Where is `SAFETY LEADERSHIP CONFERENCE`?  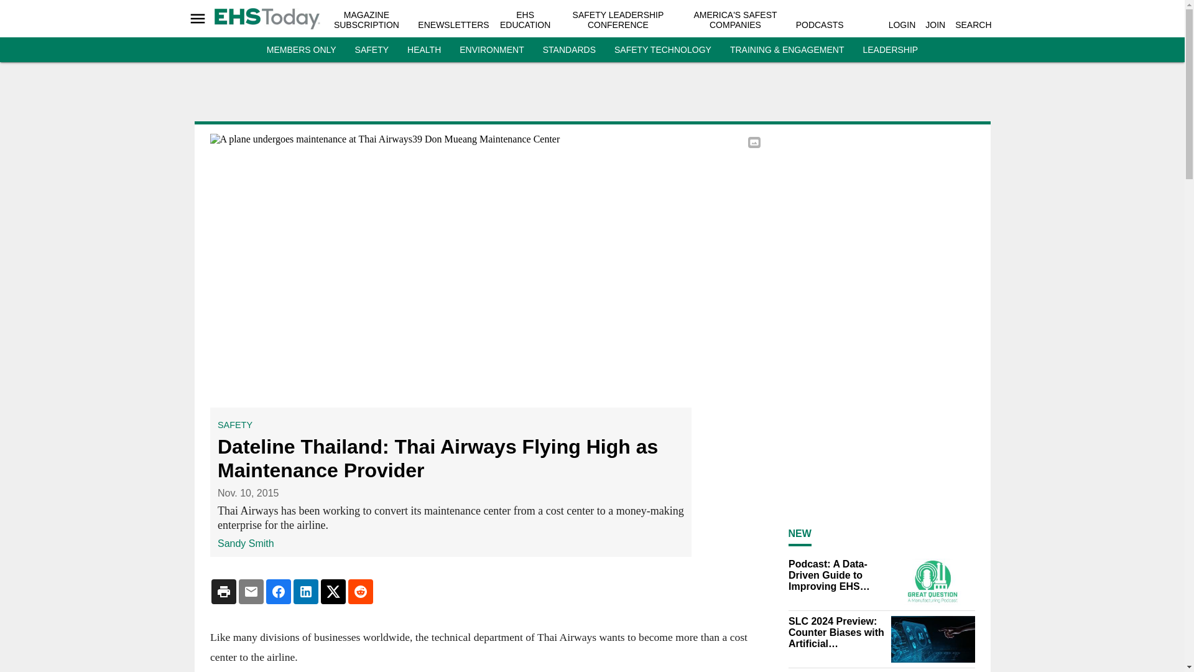
SAFETY LEADERSHIP CONFERENCE is located at coordinates (618, 20).